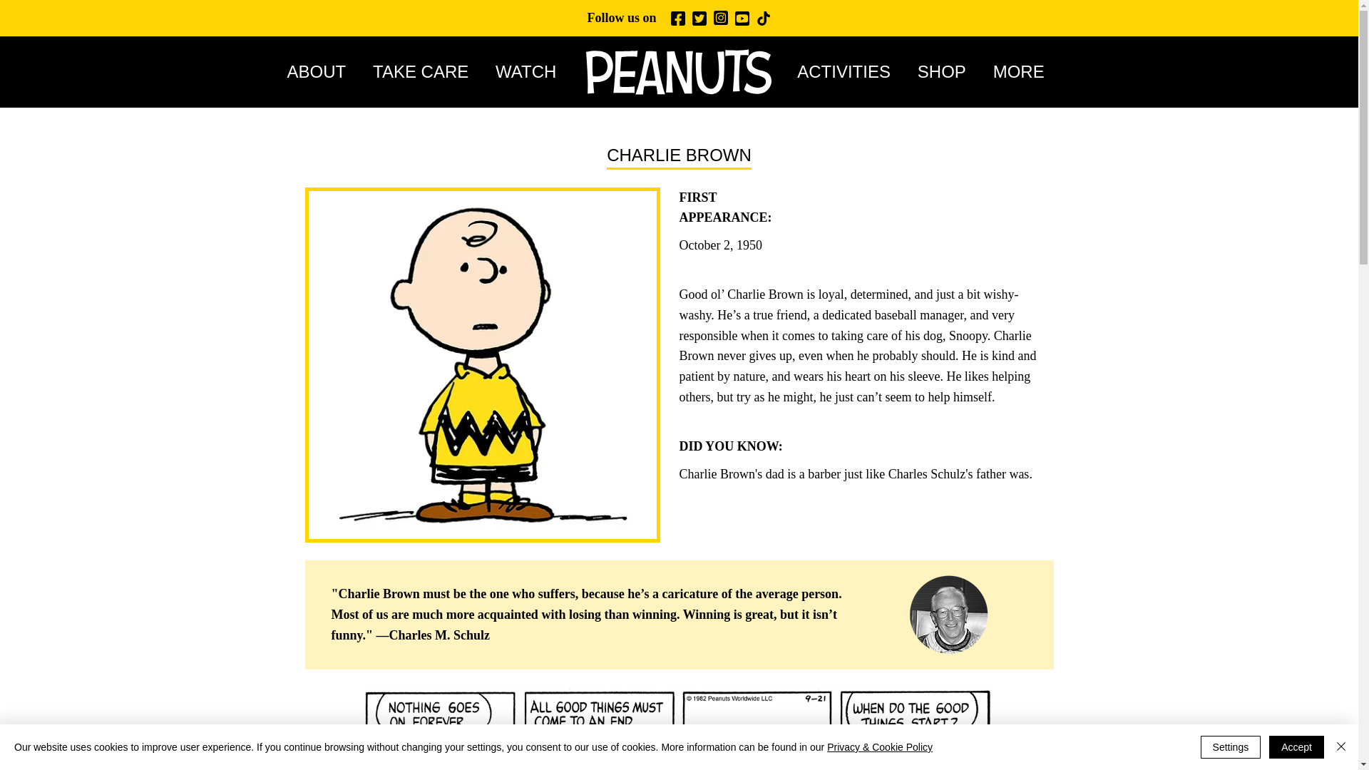 This screenshot has width=1369, height=770. What do you see at coordinates (955, 71) in the screenshot?
I see `SHOP` at bounding box center [955, 71].